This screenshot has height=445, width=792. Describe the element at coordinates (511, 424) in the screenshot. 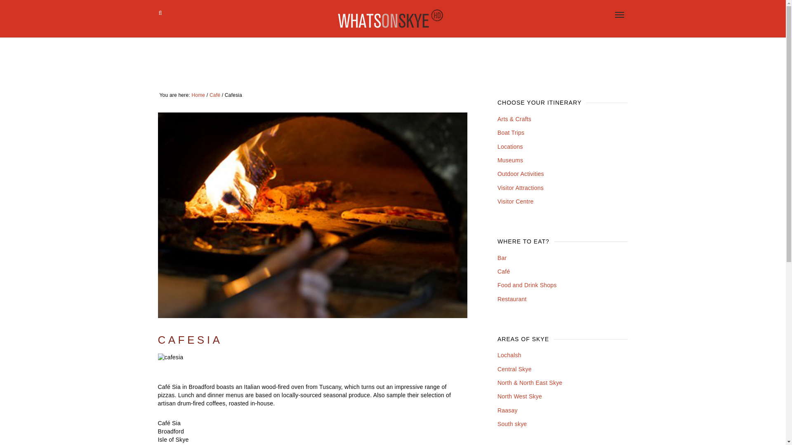

I see `South skye` at that location.